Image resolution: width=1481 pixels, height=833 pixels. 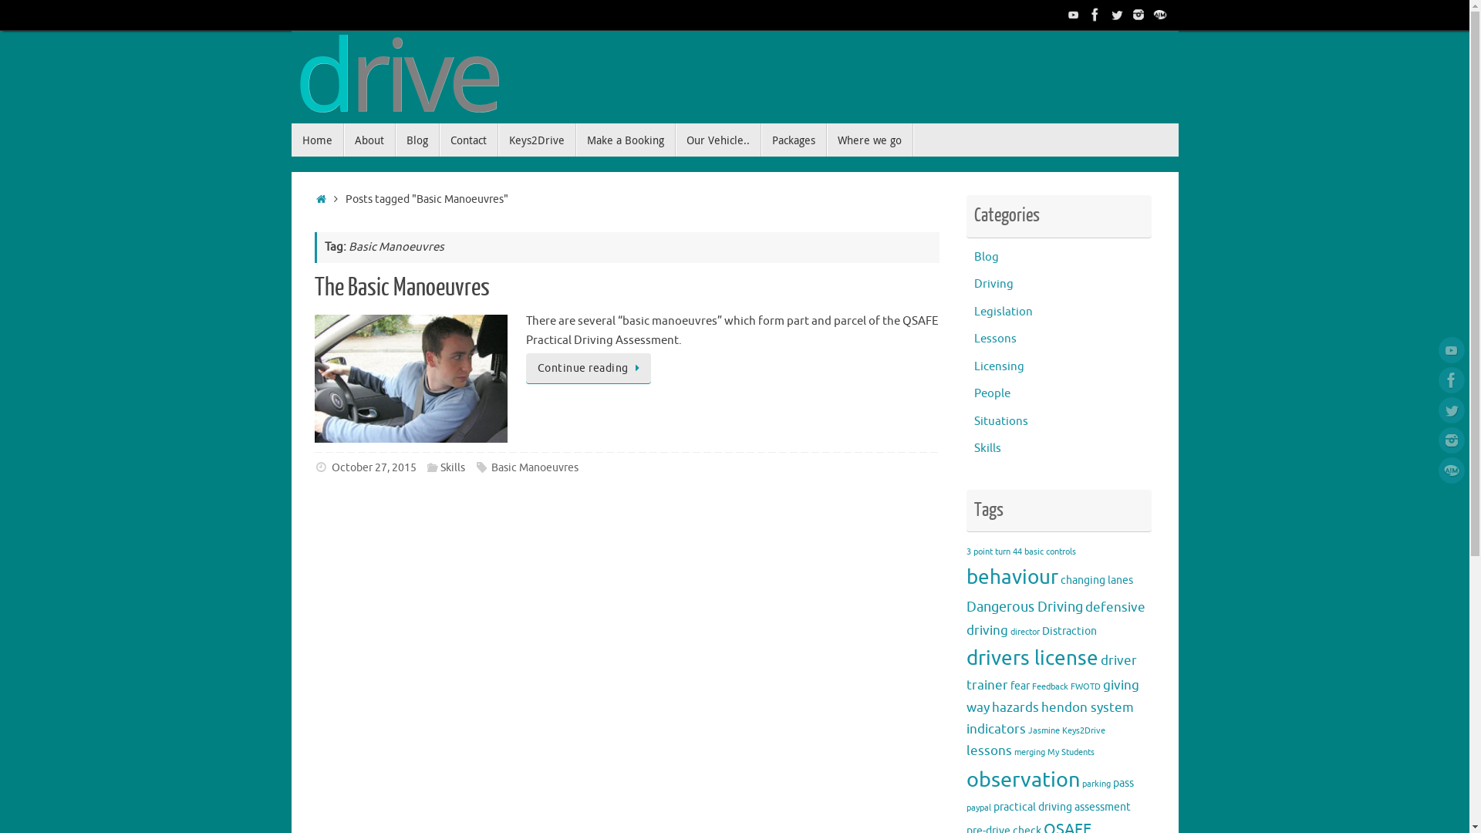 I want to click on observation, so click(x=1023, y=780).